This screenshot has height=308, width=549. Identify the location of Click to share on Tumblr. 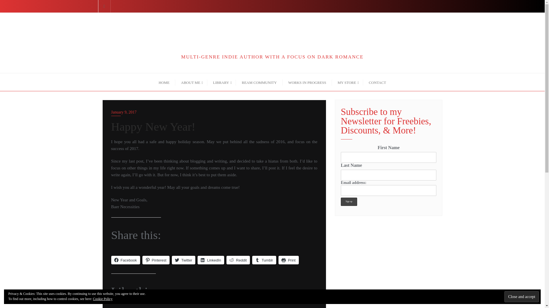
(264, 260).